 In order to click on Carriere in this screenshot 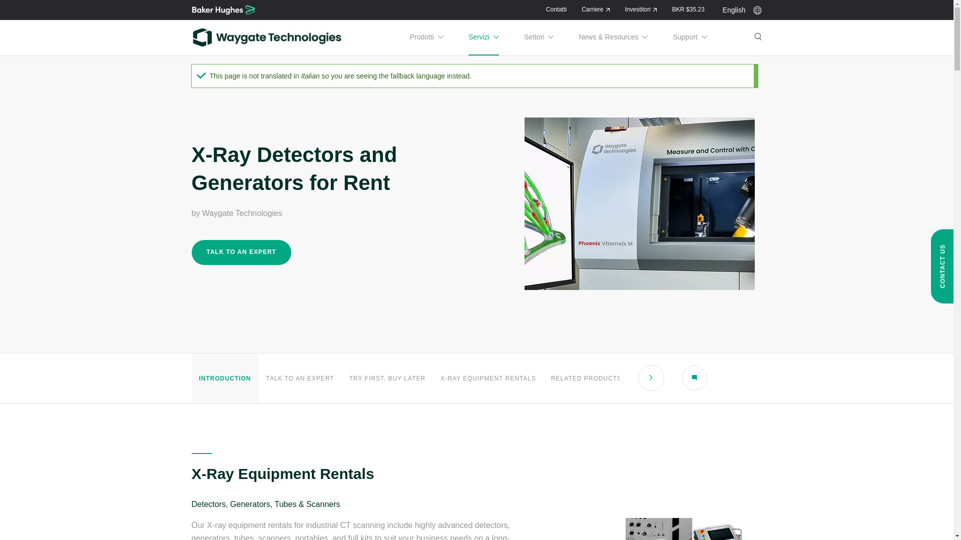, I will do `click(595, 9)`.